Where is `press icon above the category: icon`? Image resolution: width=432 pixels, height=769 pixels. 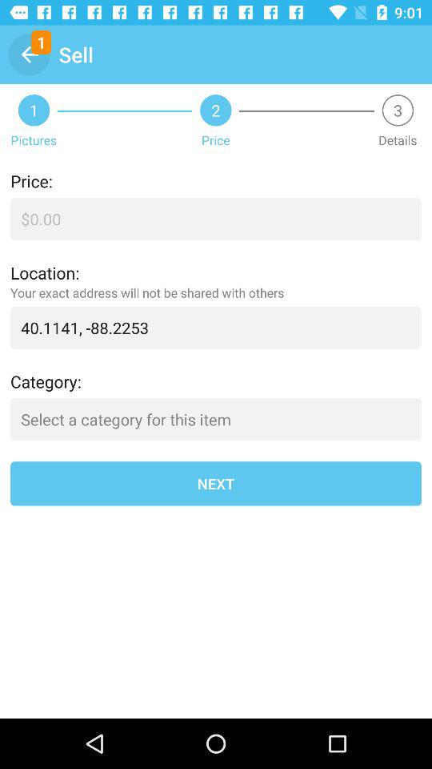
press icon above the category: icon is located at coordinates (216, 327).